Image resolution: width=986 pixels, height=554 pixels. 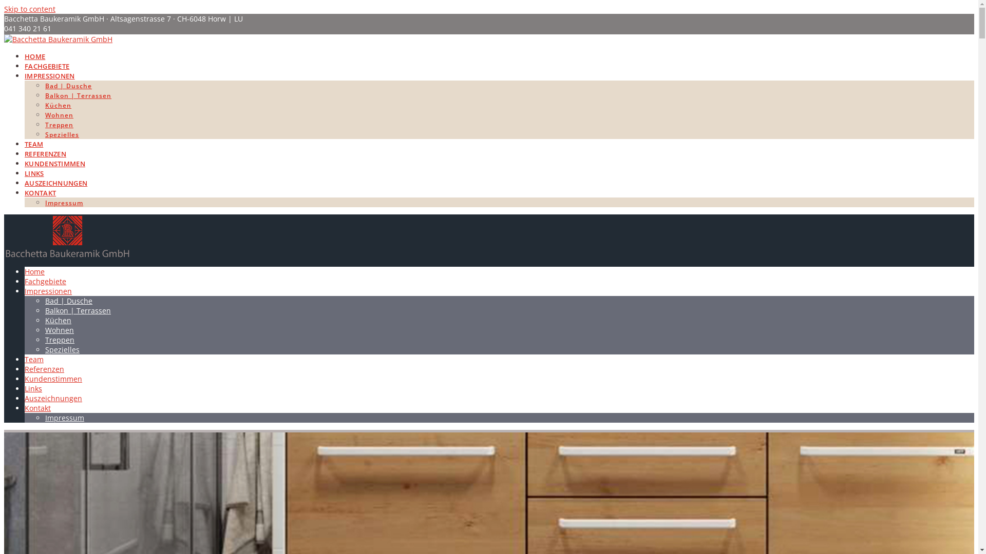 I want to click on Referenzen, so click(x=44, y=369).